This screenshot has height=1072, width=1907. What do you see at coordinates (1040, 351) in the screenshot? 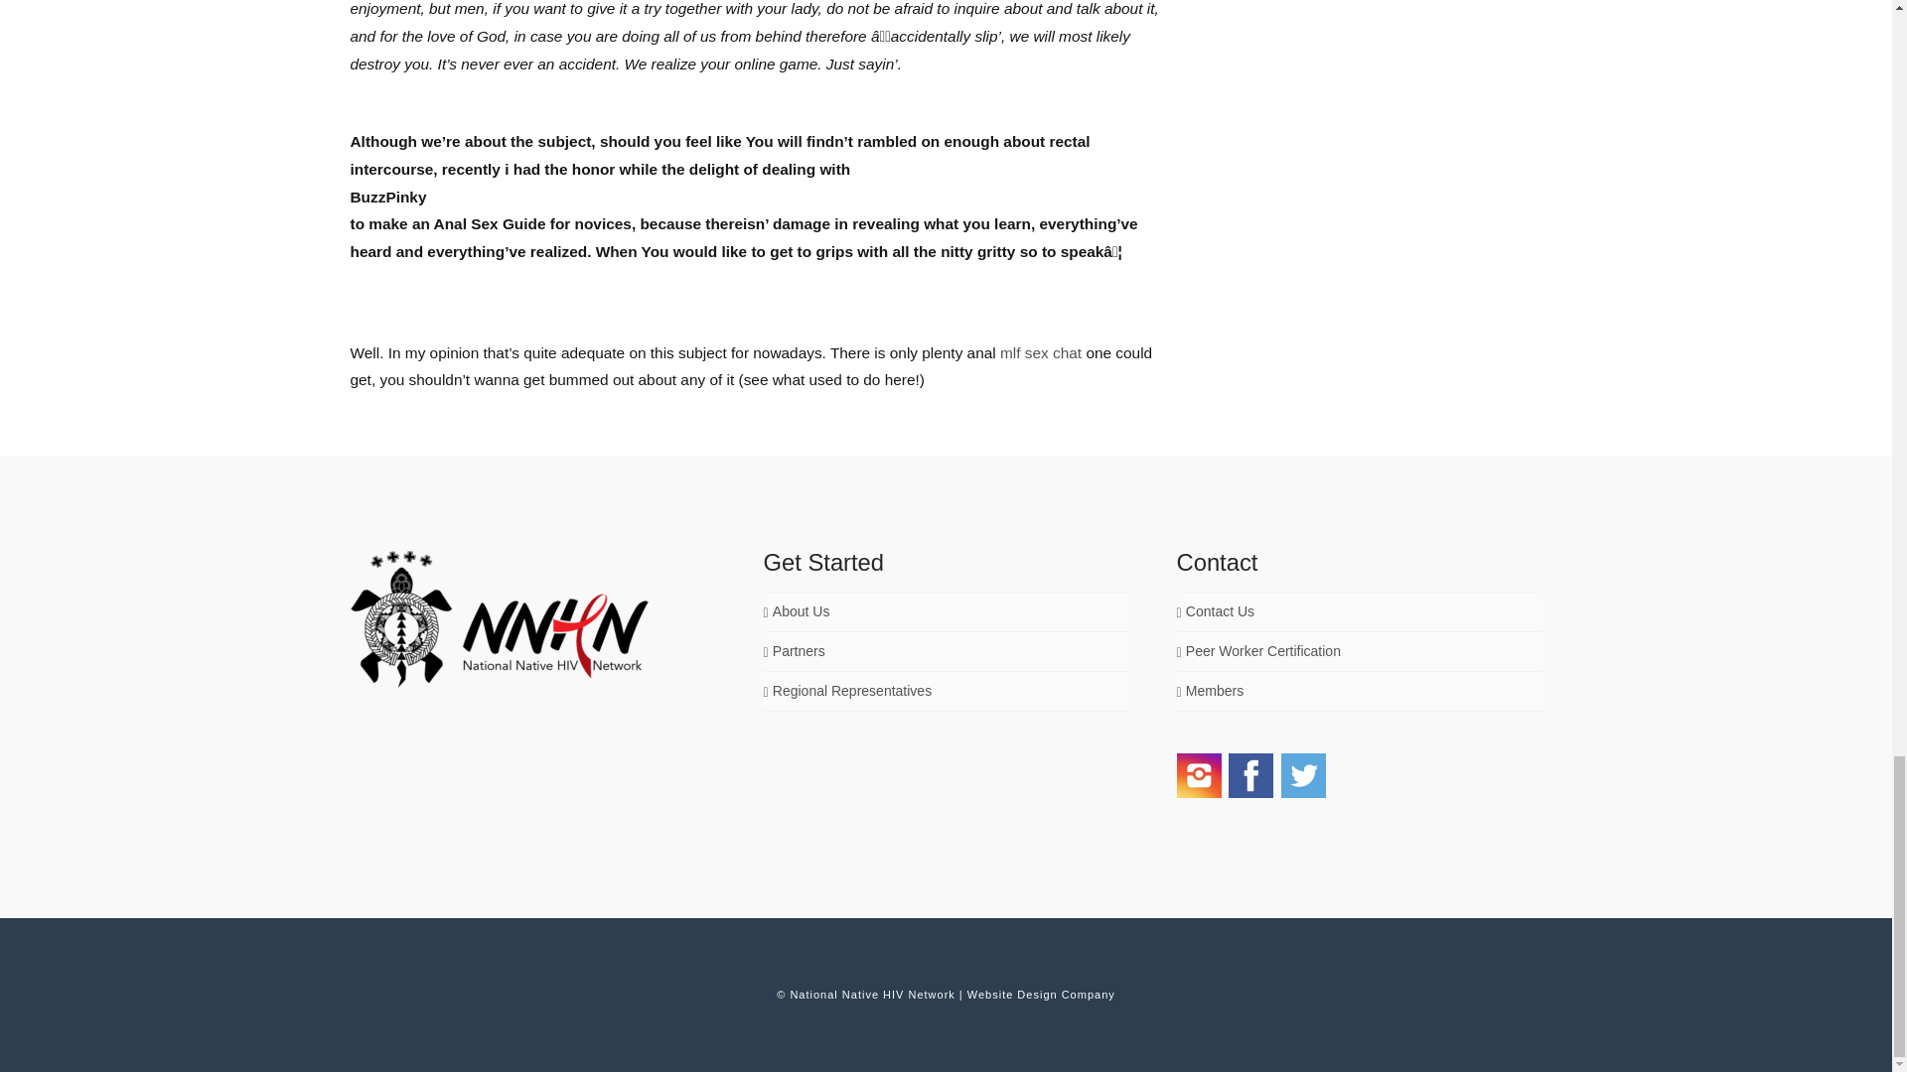
I see `mlf sex chat` at bounding box center [1040, 351].